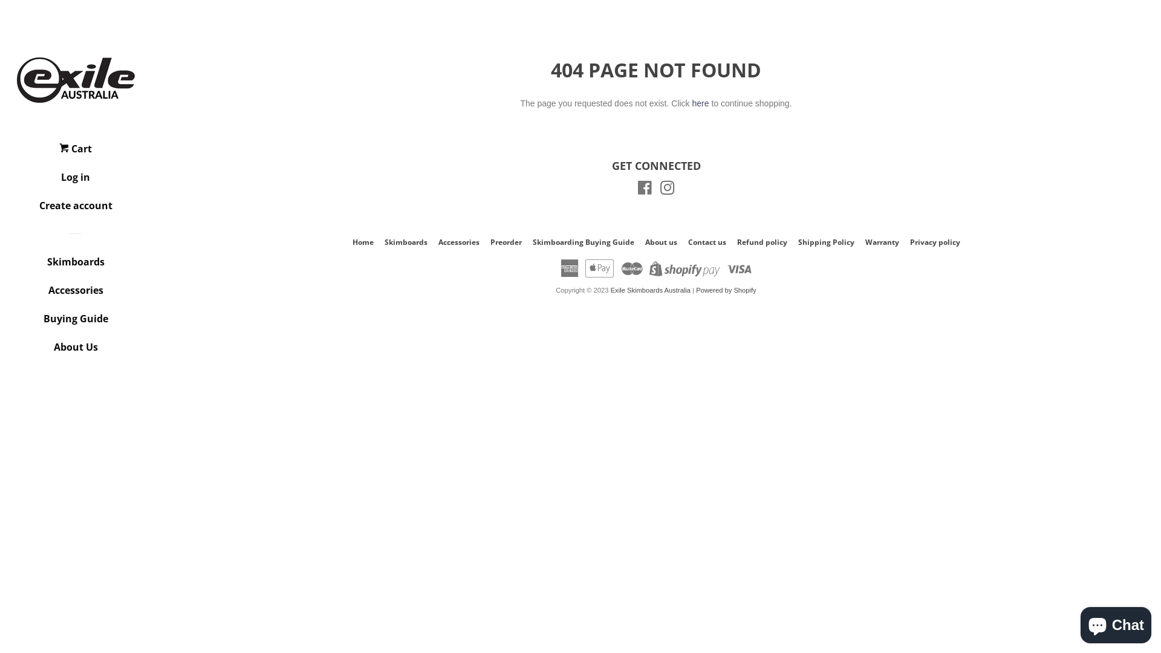 This screenshot has width=1161, height=653. I want to click on Privacy policy, so click(935, 242).